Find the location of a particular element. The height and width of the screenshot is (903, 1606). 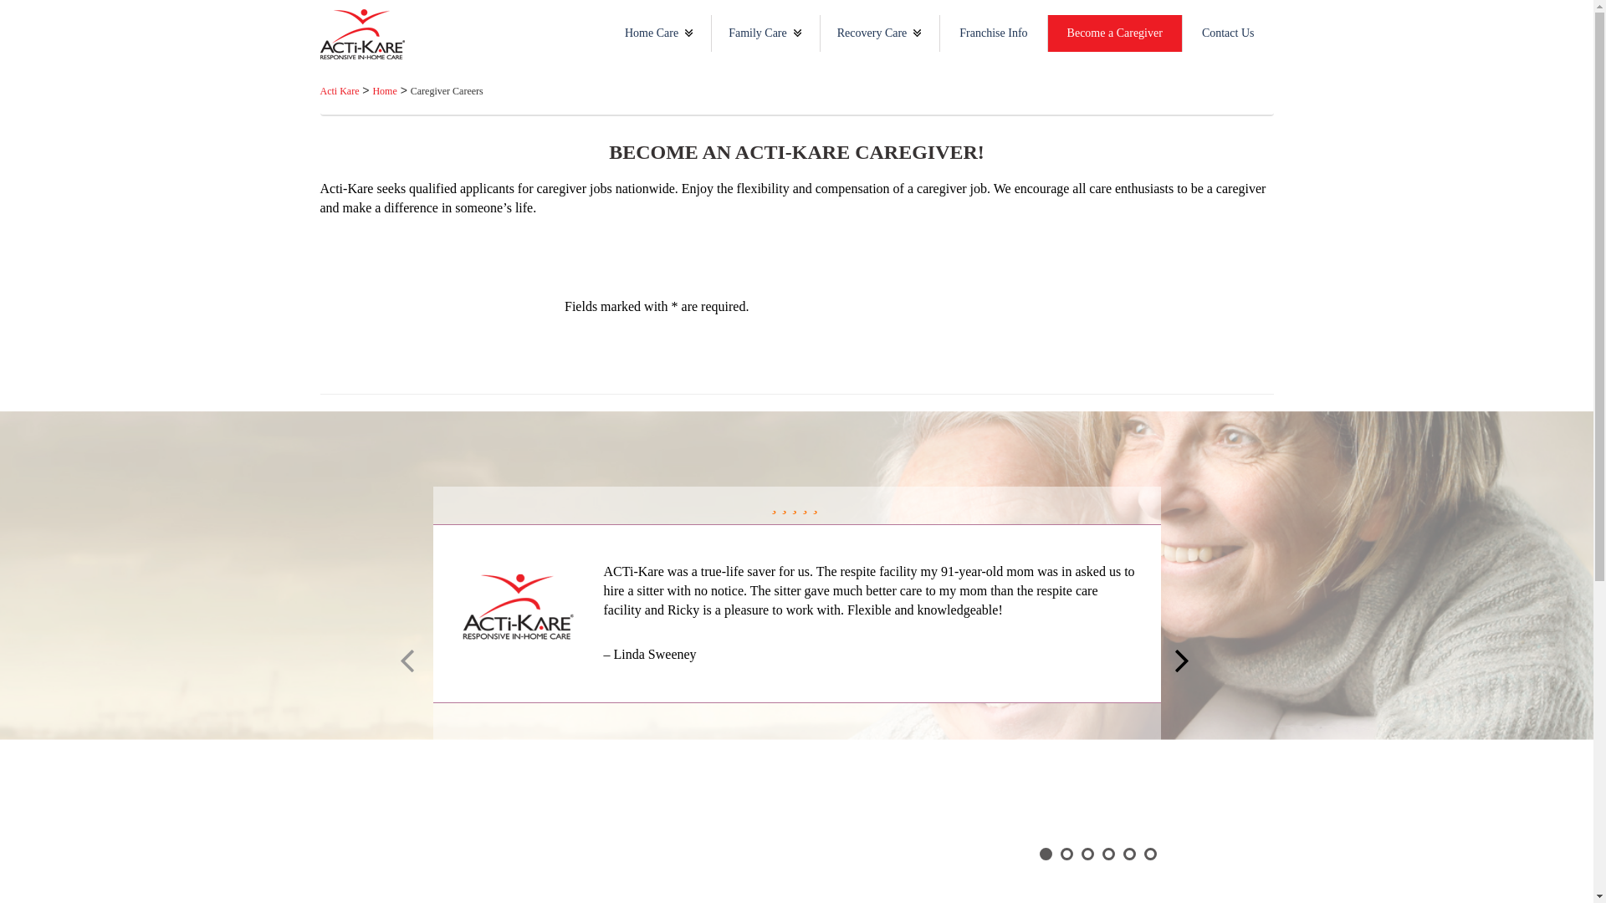

2 is located at coordinates (1066, 855).